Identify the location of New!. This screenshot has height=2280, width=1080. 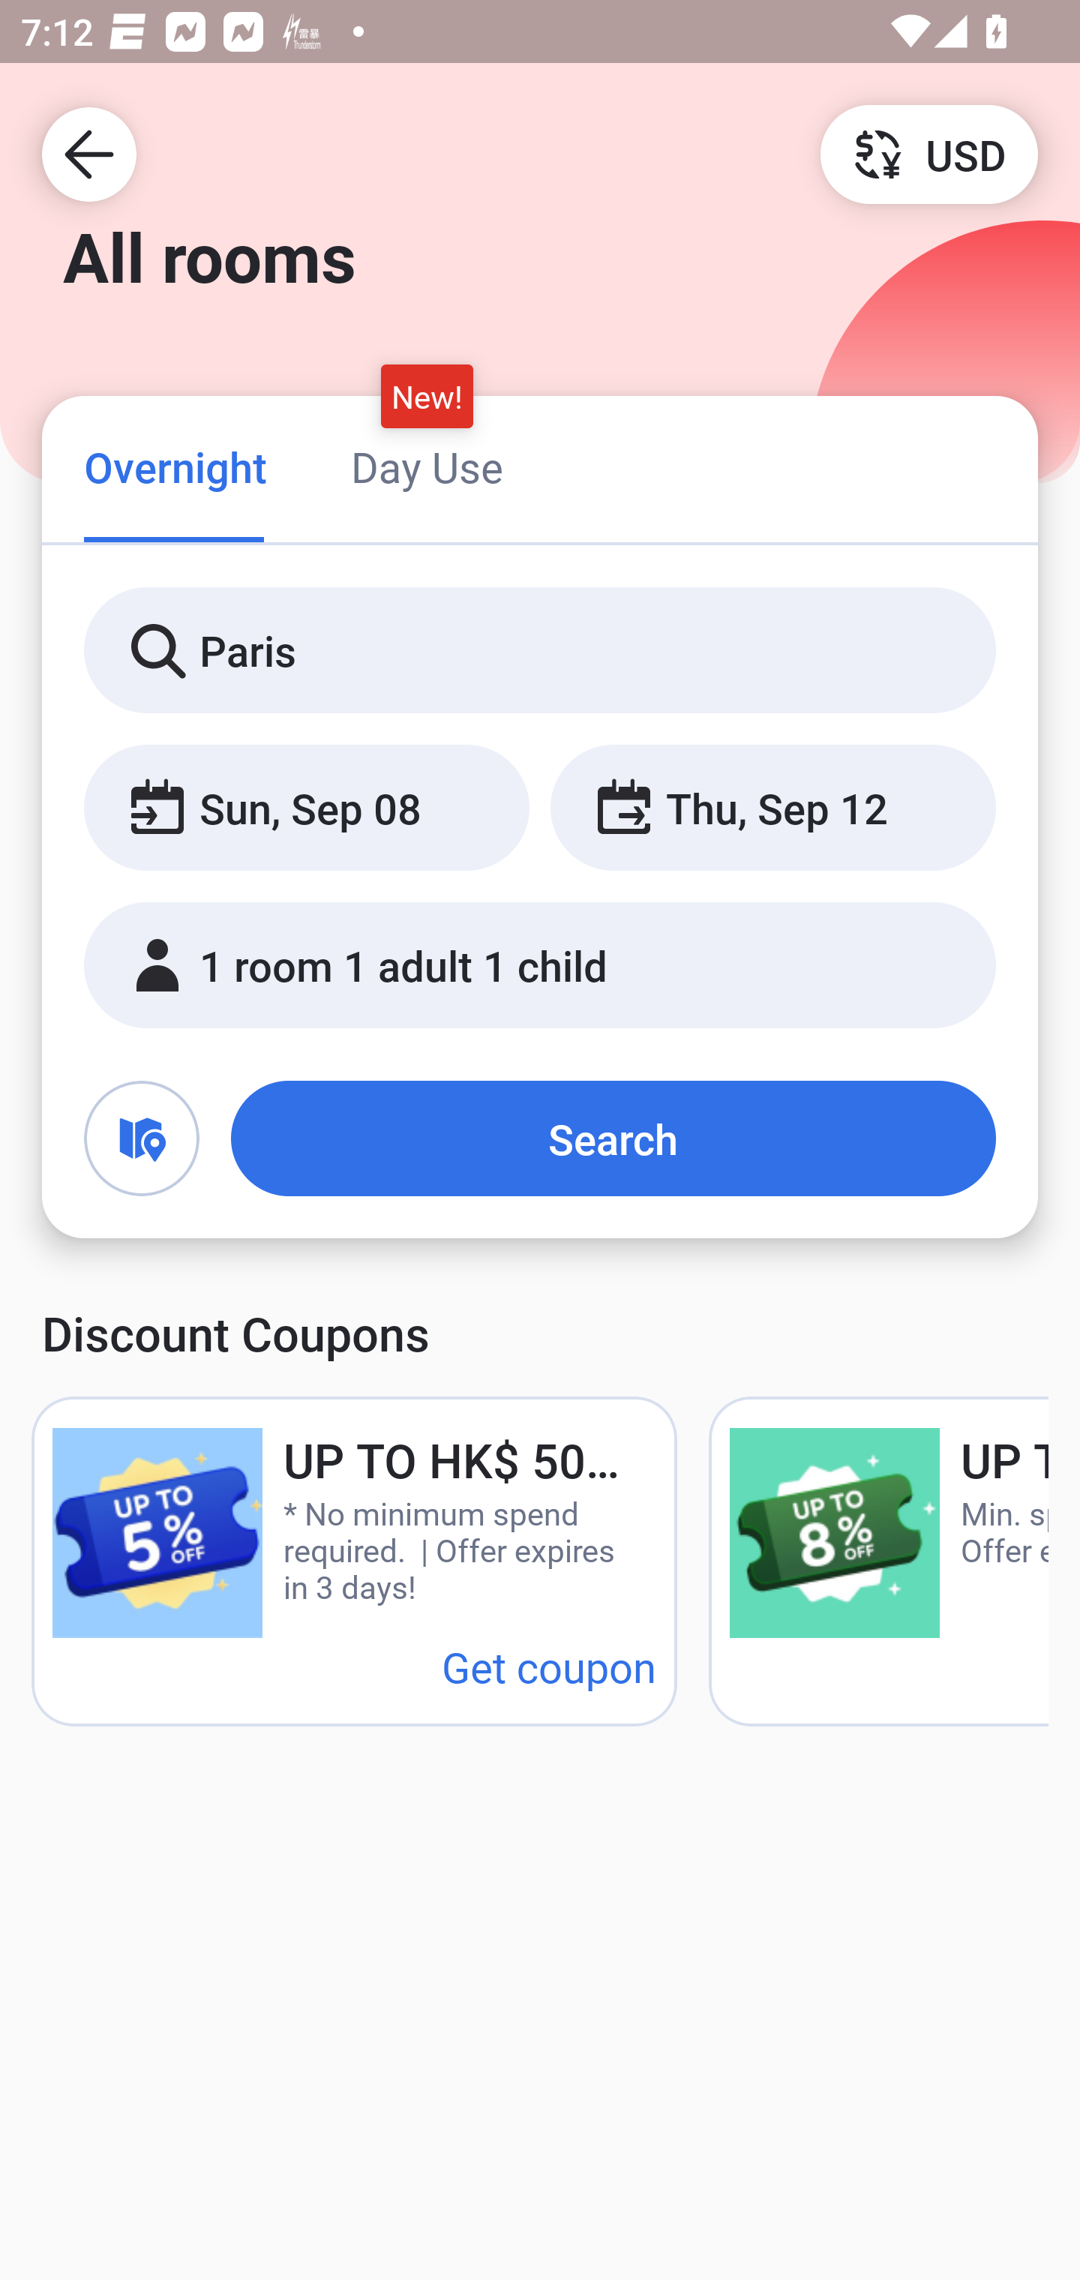
(427, 396).